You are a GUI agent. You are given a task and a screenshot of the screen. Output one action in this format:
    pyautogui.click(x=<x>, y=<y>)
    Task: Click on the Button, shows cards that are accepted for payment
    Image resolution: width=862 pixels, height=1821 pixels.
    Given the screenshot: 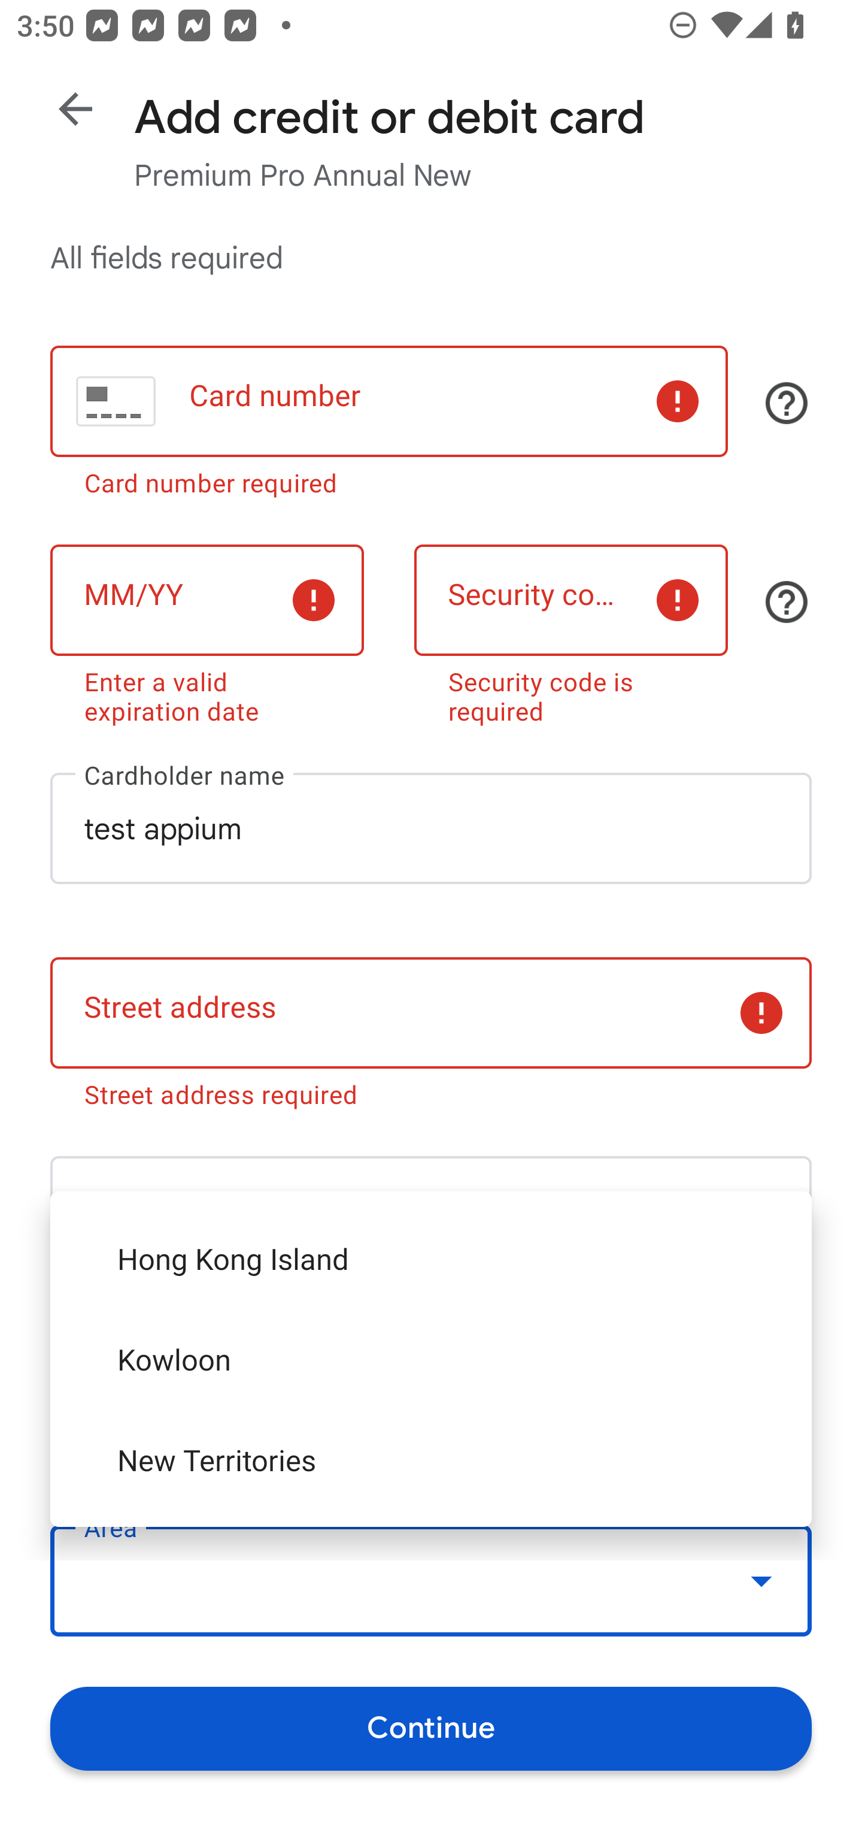 What is the action you would take?
    pyautogui.click(x=787, y=403)
    